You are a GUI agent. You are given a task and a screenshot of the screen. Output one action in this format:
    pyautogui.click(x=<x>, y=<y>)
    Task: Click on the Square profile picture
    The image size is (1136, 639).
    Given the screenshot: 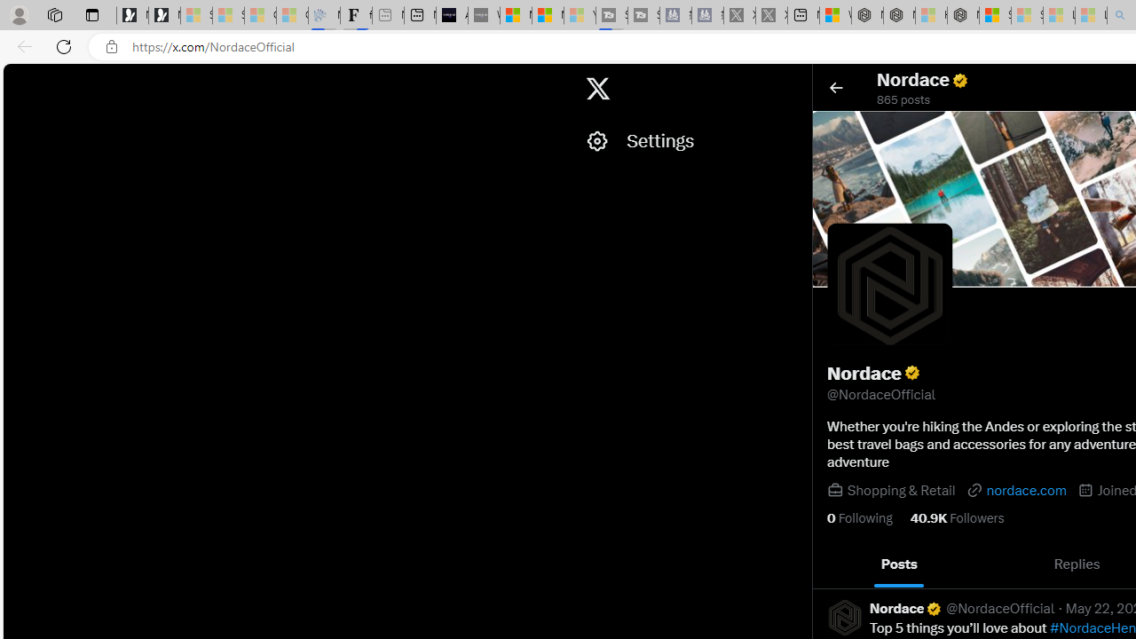 What is the action you would take?
    pyautogui.click(x=845, y=617)
    